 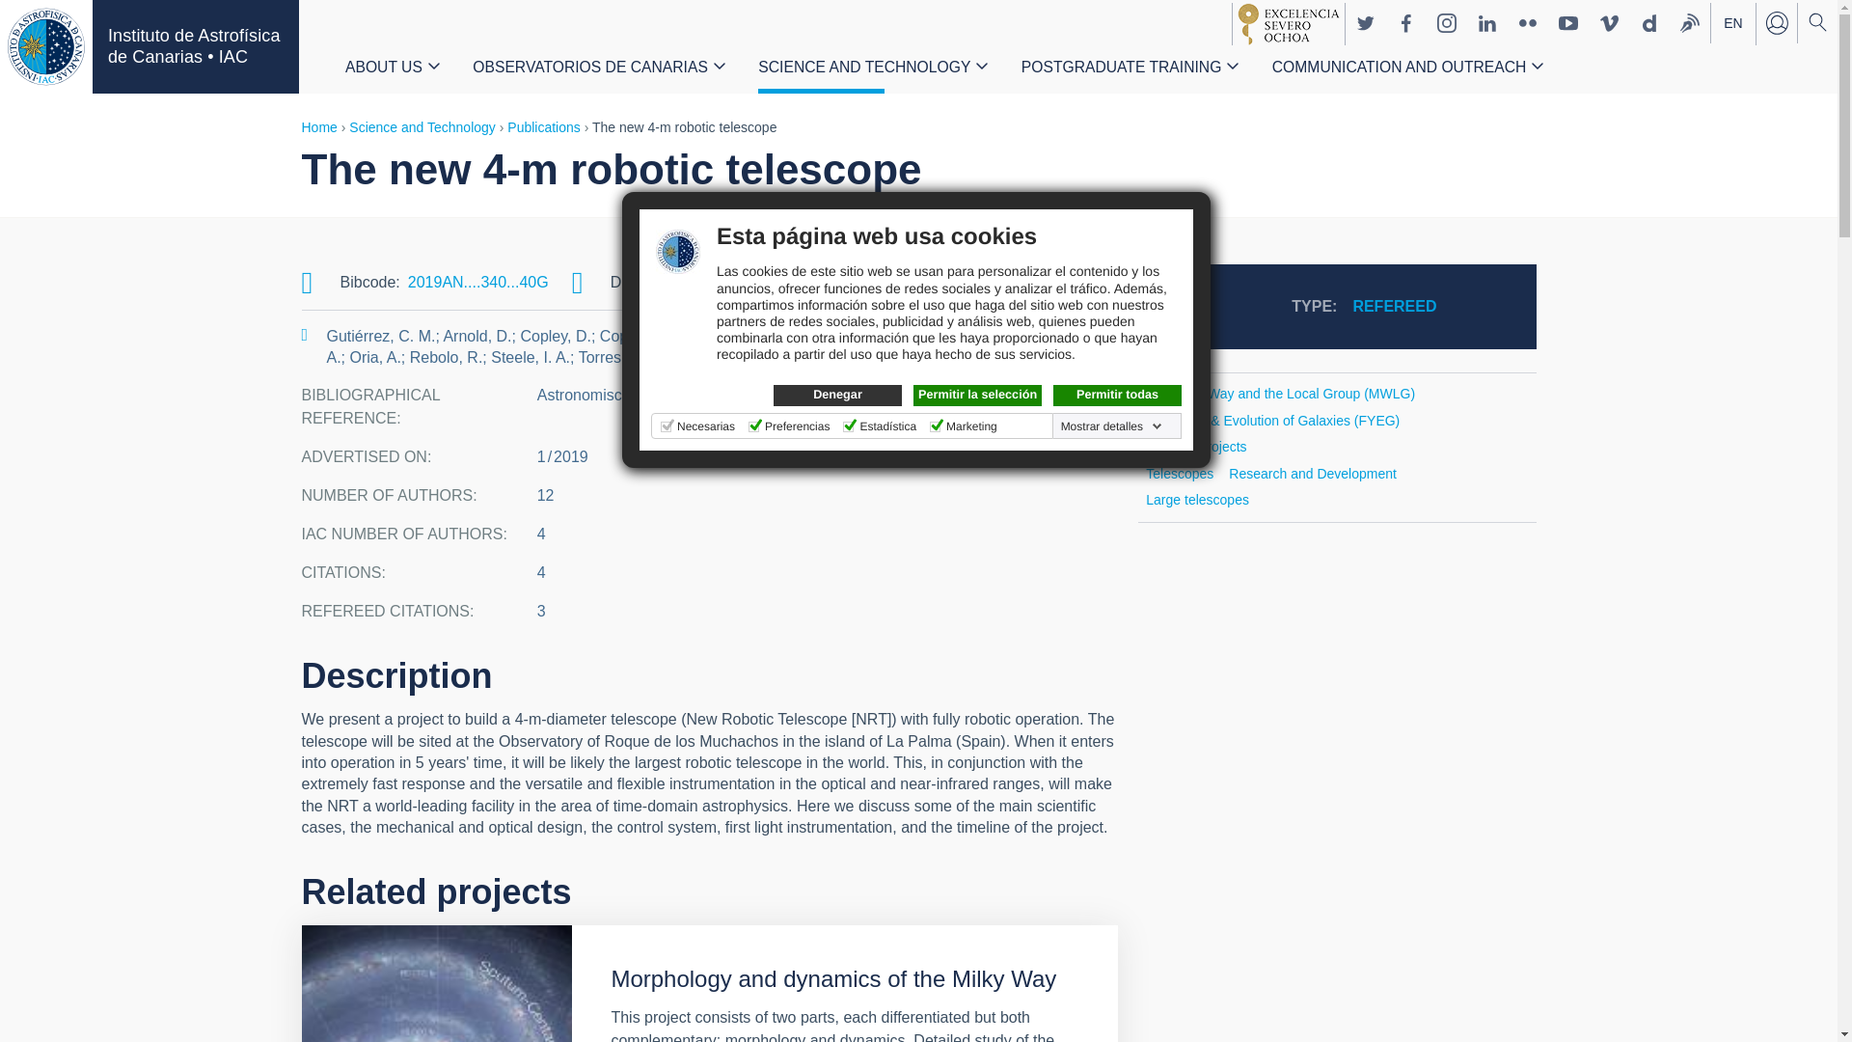 What do you see at coordinates (1117, 396) in the screenshot?
I see `Permitir todas` at bounding box center [1117, 396].